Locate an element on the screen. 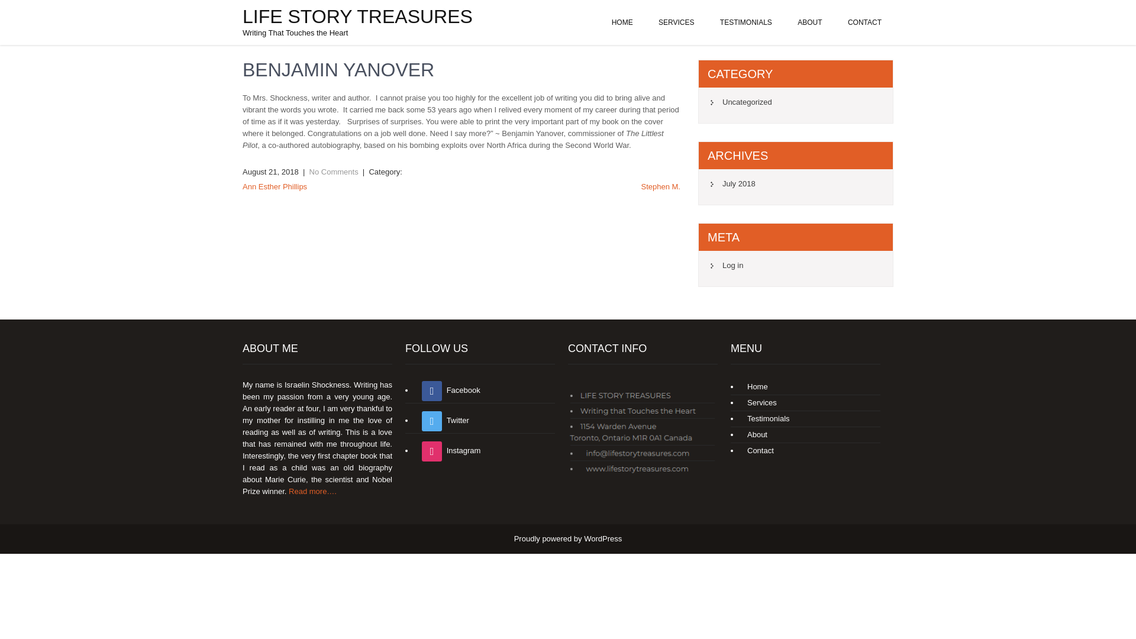 This screenshot has height=639, width=1136. Proudly powered by WordPress is located at coordinates (568, 538).